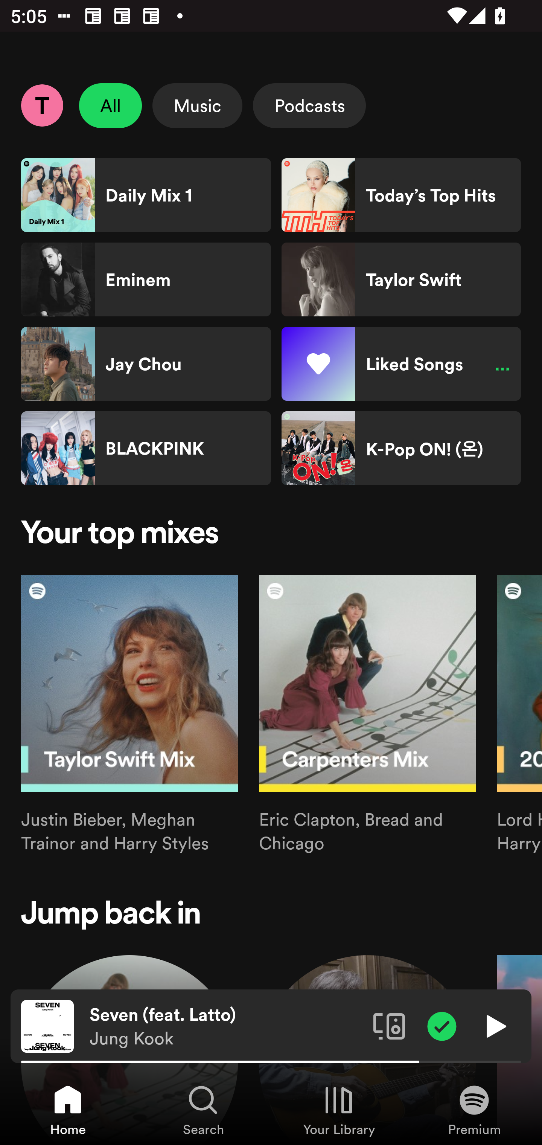 This screenshot has width=542, height=1145. I want to click on Daily Mix 1 Shortcut Daily Mix 1, so click(146, 195).